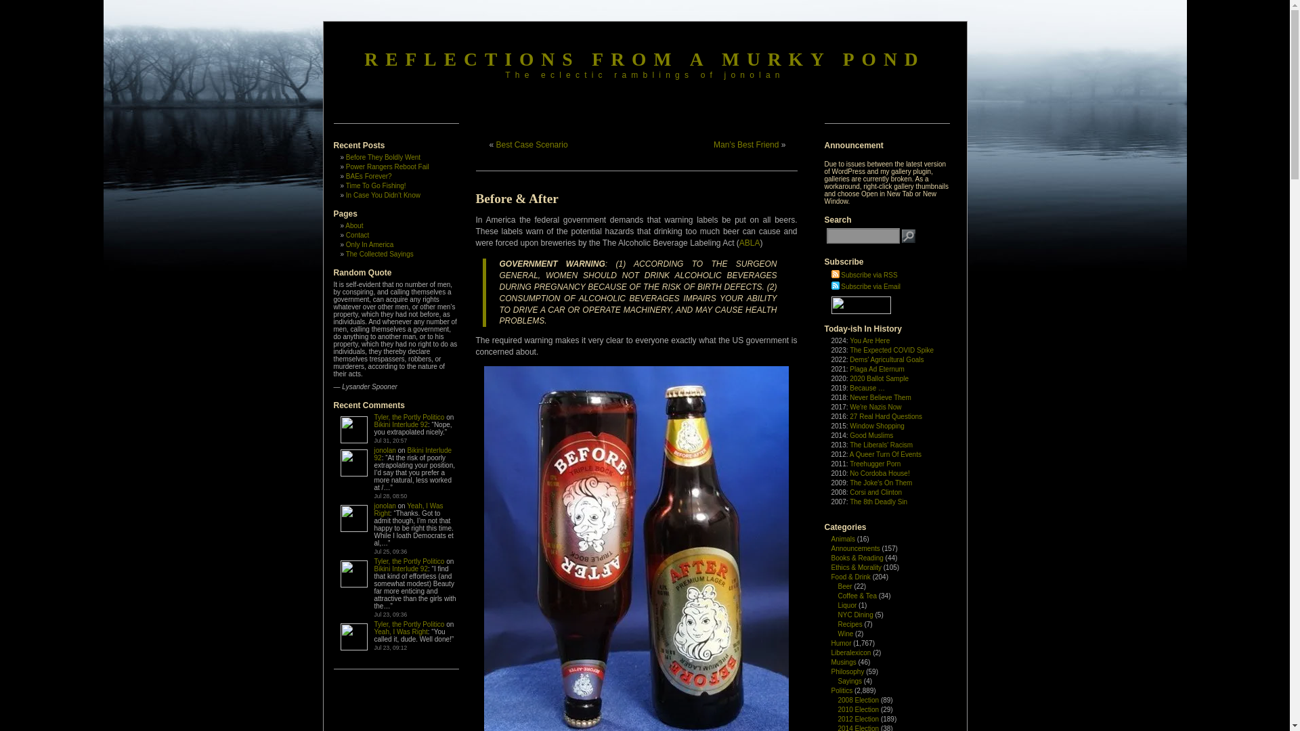  What do you see at coordinates (383, 157) in the screenshot?
I see `Before They Boldly Went` at bounding box center [383, 157].